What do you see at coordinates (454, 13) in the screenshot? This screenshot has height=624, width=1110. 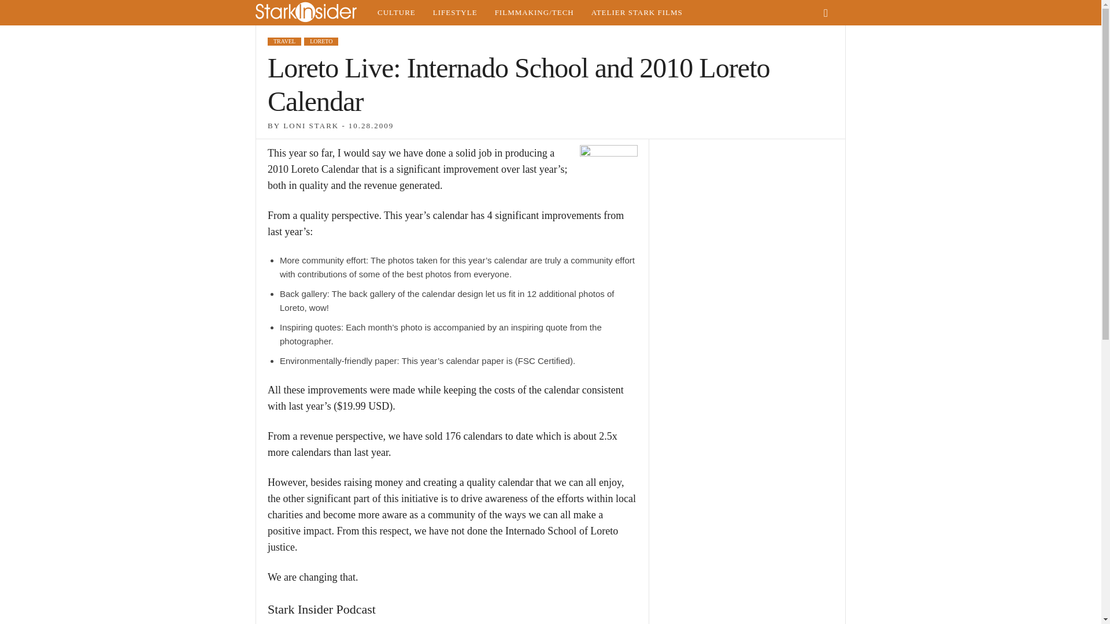 I see `LIFESTYLE` at bounding box center [454, 13].